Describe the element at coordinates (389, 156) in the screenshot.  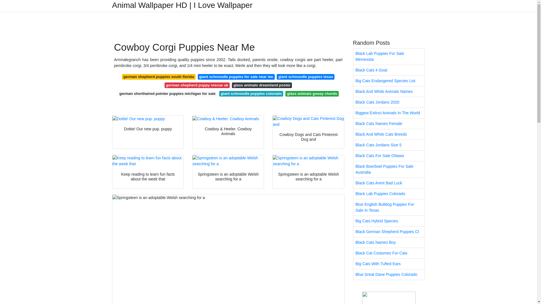
I see `Black Cats For Sale Ottawa` at that location.